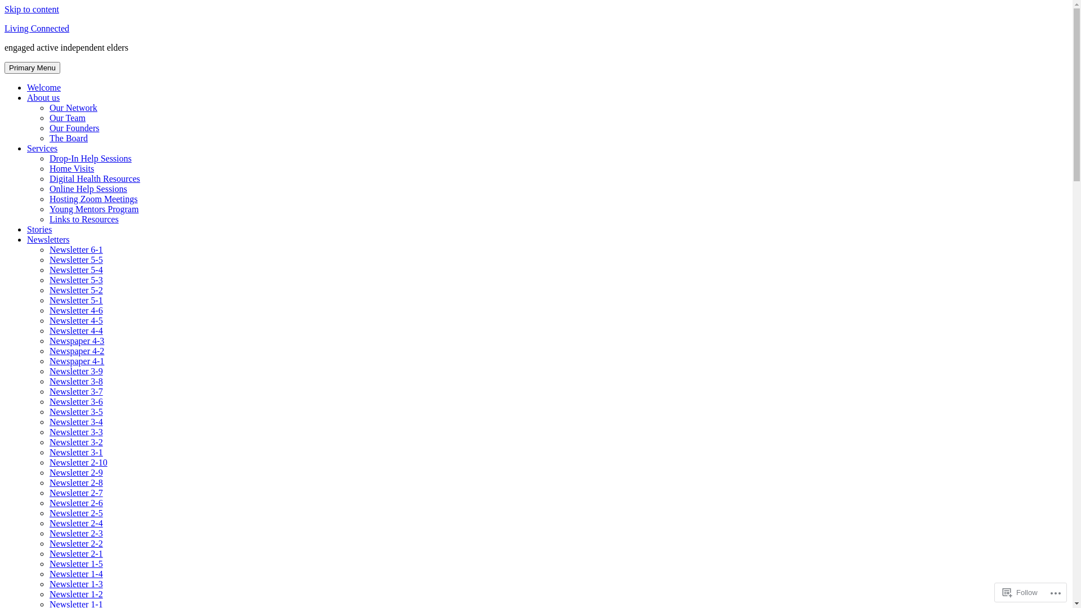 The height and width of the screenshot is (608, 1081). I want to click on Newsletter 2-3, so click(77, 534).